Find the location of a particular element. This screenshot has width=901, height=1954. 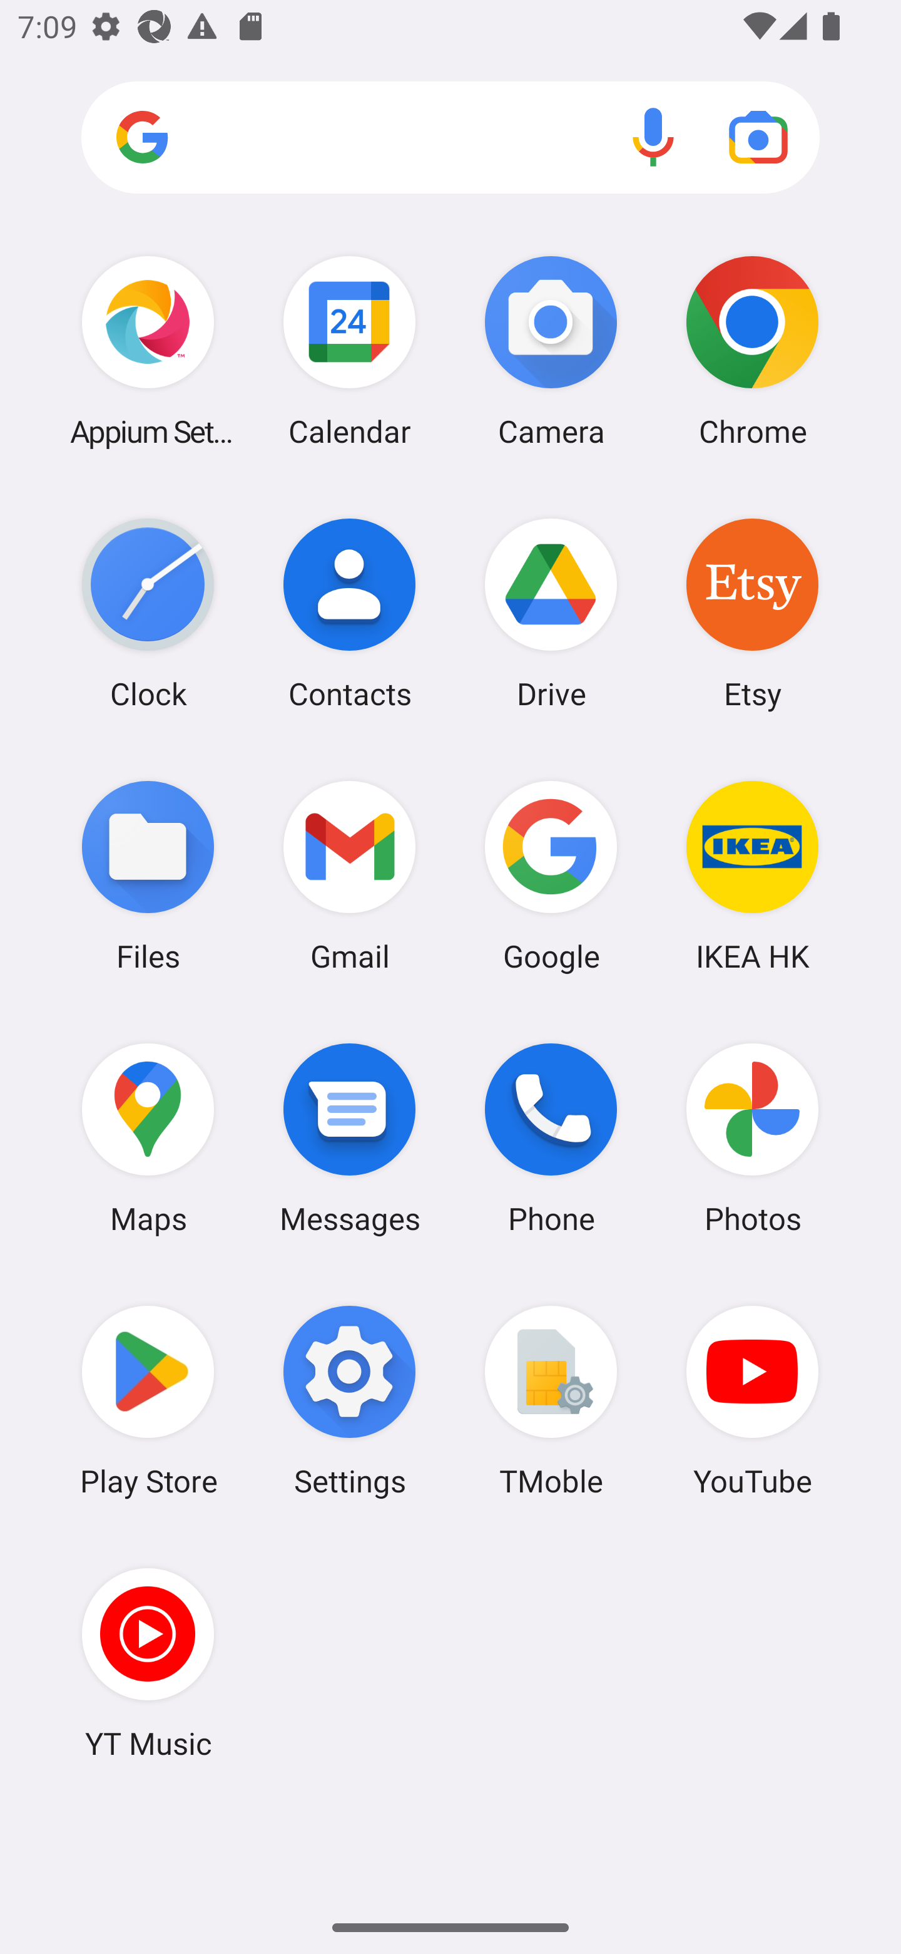

YouTube is located at coordinates (752, 1401).